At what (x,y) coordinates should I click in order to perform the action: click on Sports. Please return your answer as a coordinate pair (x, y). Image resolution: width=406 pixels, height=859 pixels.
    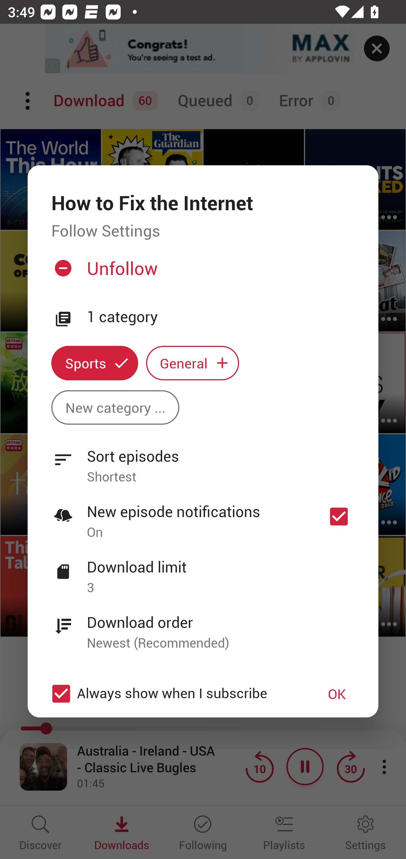
    Looking at the image, I should click on (94, 363).